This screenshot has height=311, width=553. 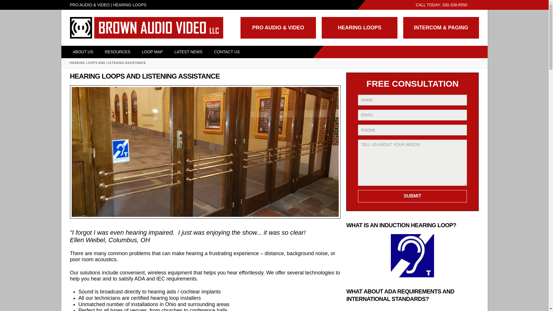 What do you see at coordinates (359, 28) in the screenshot?
I see `HEARING LOOPS` at bounding box center [359, 28].